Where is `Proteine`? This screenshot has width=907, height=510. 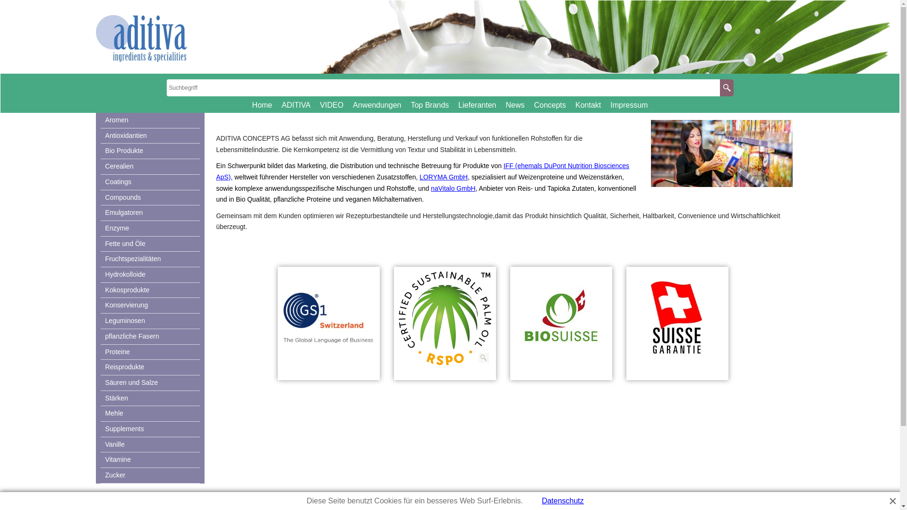 Proteine is located at coordinates (150, 352).